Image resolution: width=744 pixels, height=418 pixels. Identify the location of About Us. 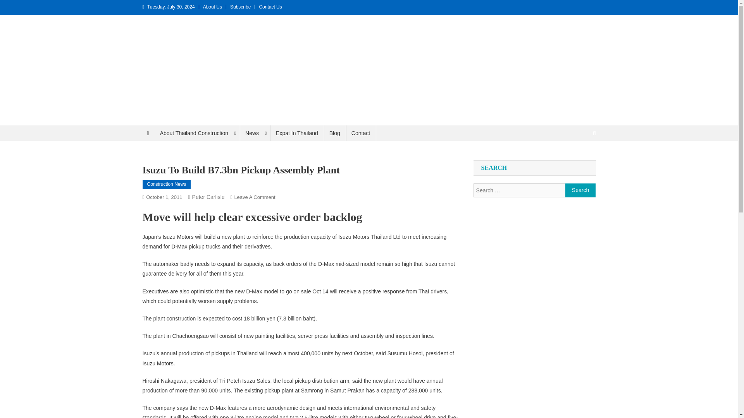
(212, 7).